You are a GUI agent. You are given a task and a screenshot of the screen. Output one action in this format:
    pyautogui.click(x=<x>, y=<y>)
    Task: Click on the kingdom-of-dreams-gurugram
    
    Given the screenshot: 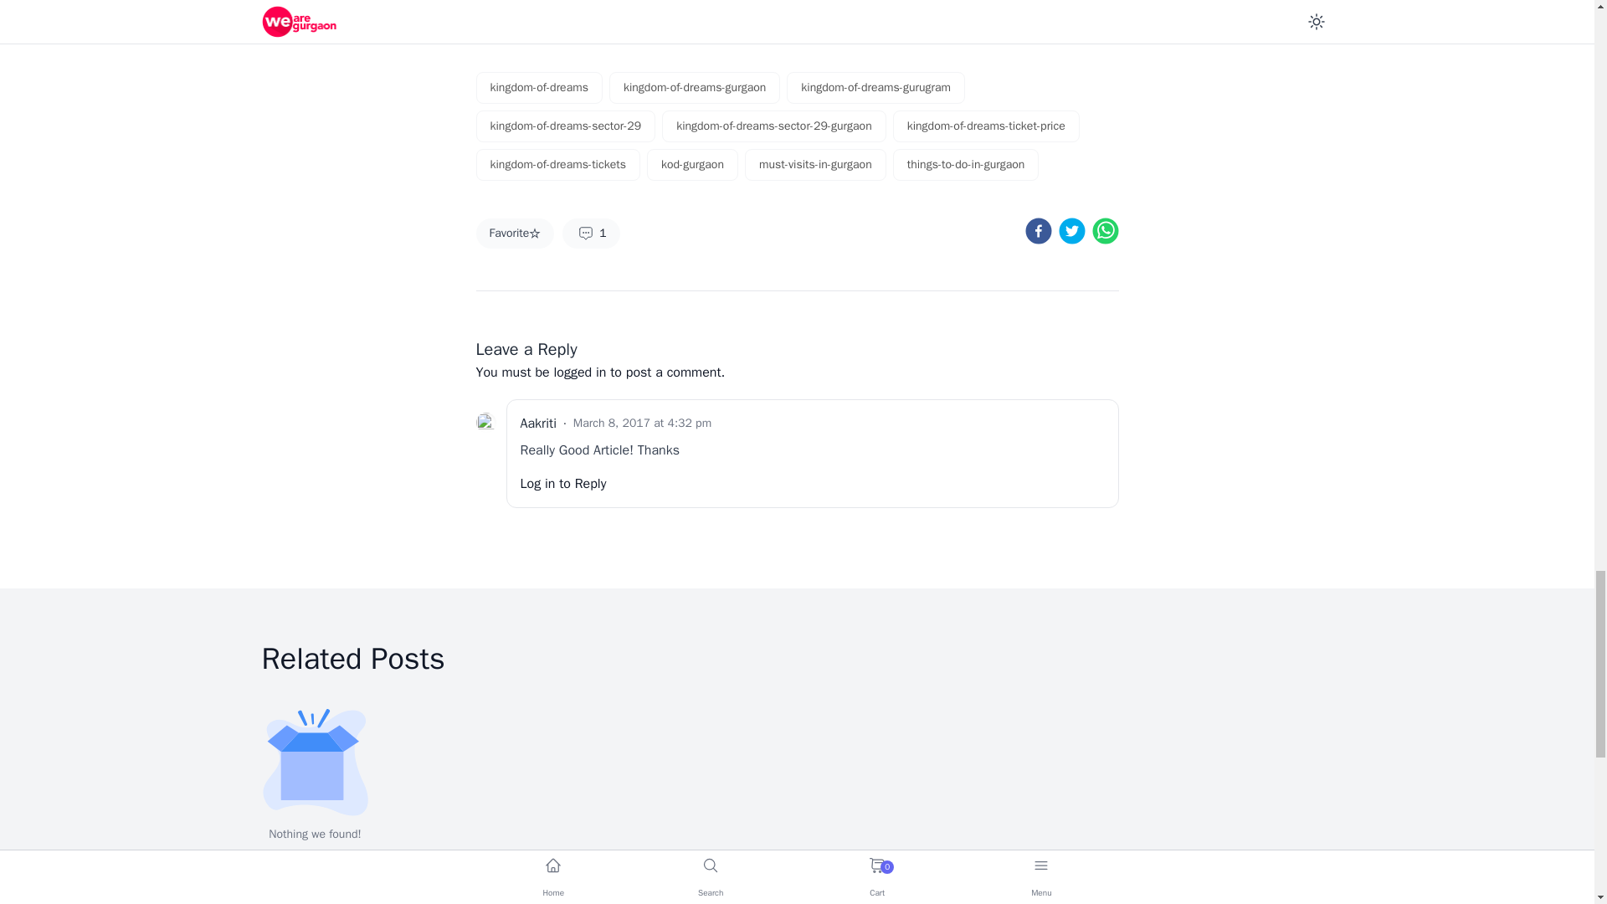 What is the action you would take?
    pyautogui.click(x=875, y=88)
    